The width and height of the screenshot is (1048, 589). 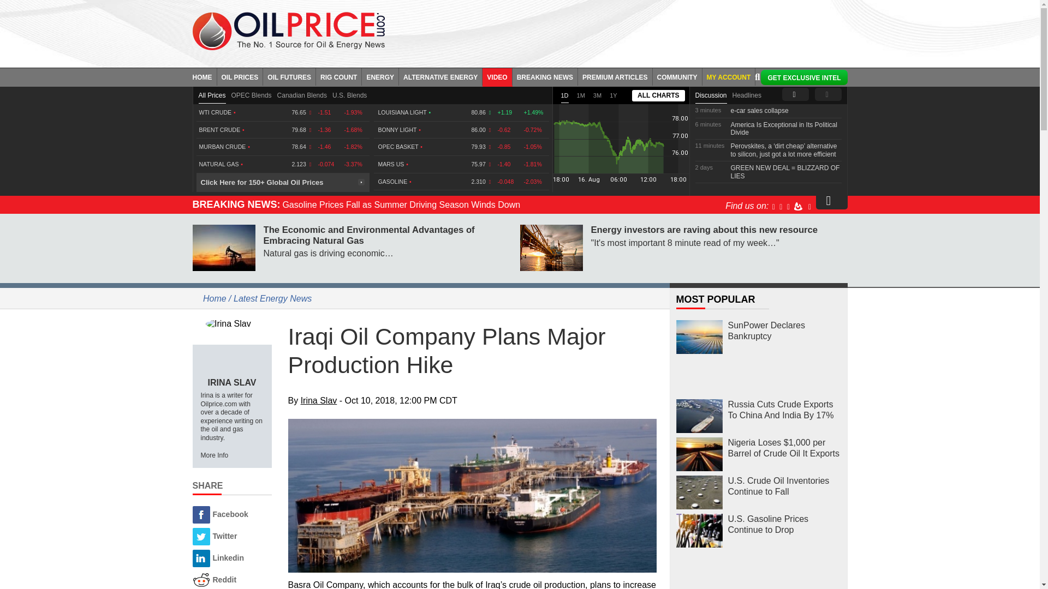 What do you see at coordinates (440, 76) in the screenshot?
I see `ALTERNATIVE ENERGY` at bounding box center [440, 76].